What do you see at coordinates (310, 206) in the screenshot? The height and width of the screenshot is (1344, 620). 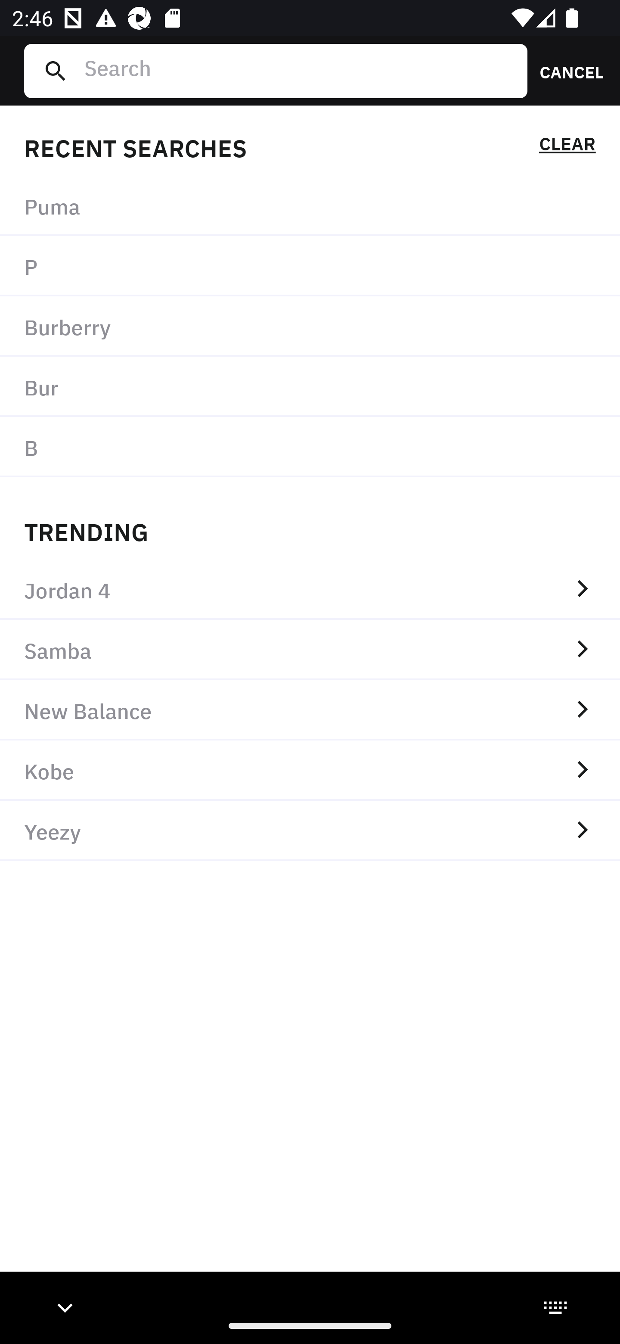 I see `Puma` at bounding box center [310, 206].